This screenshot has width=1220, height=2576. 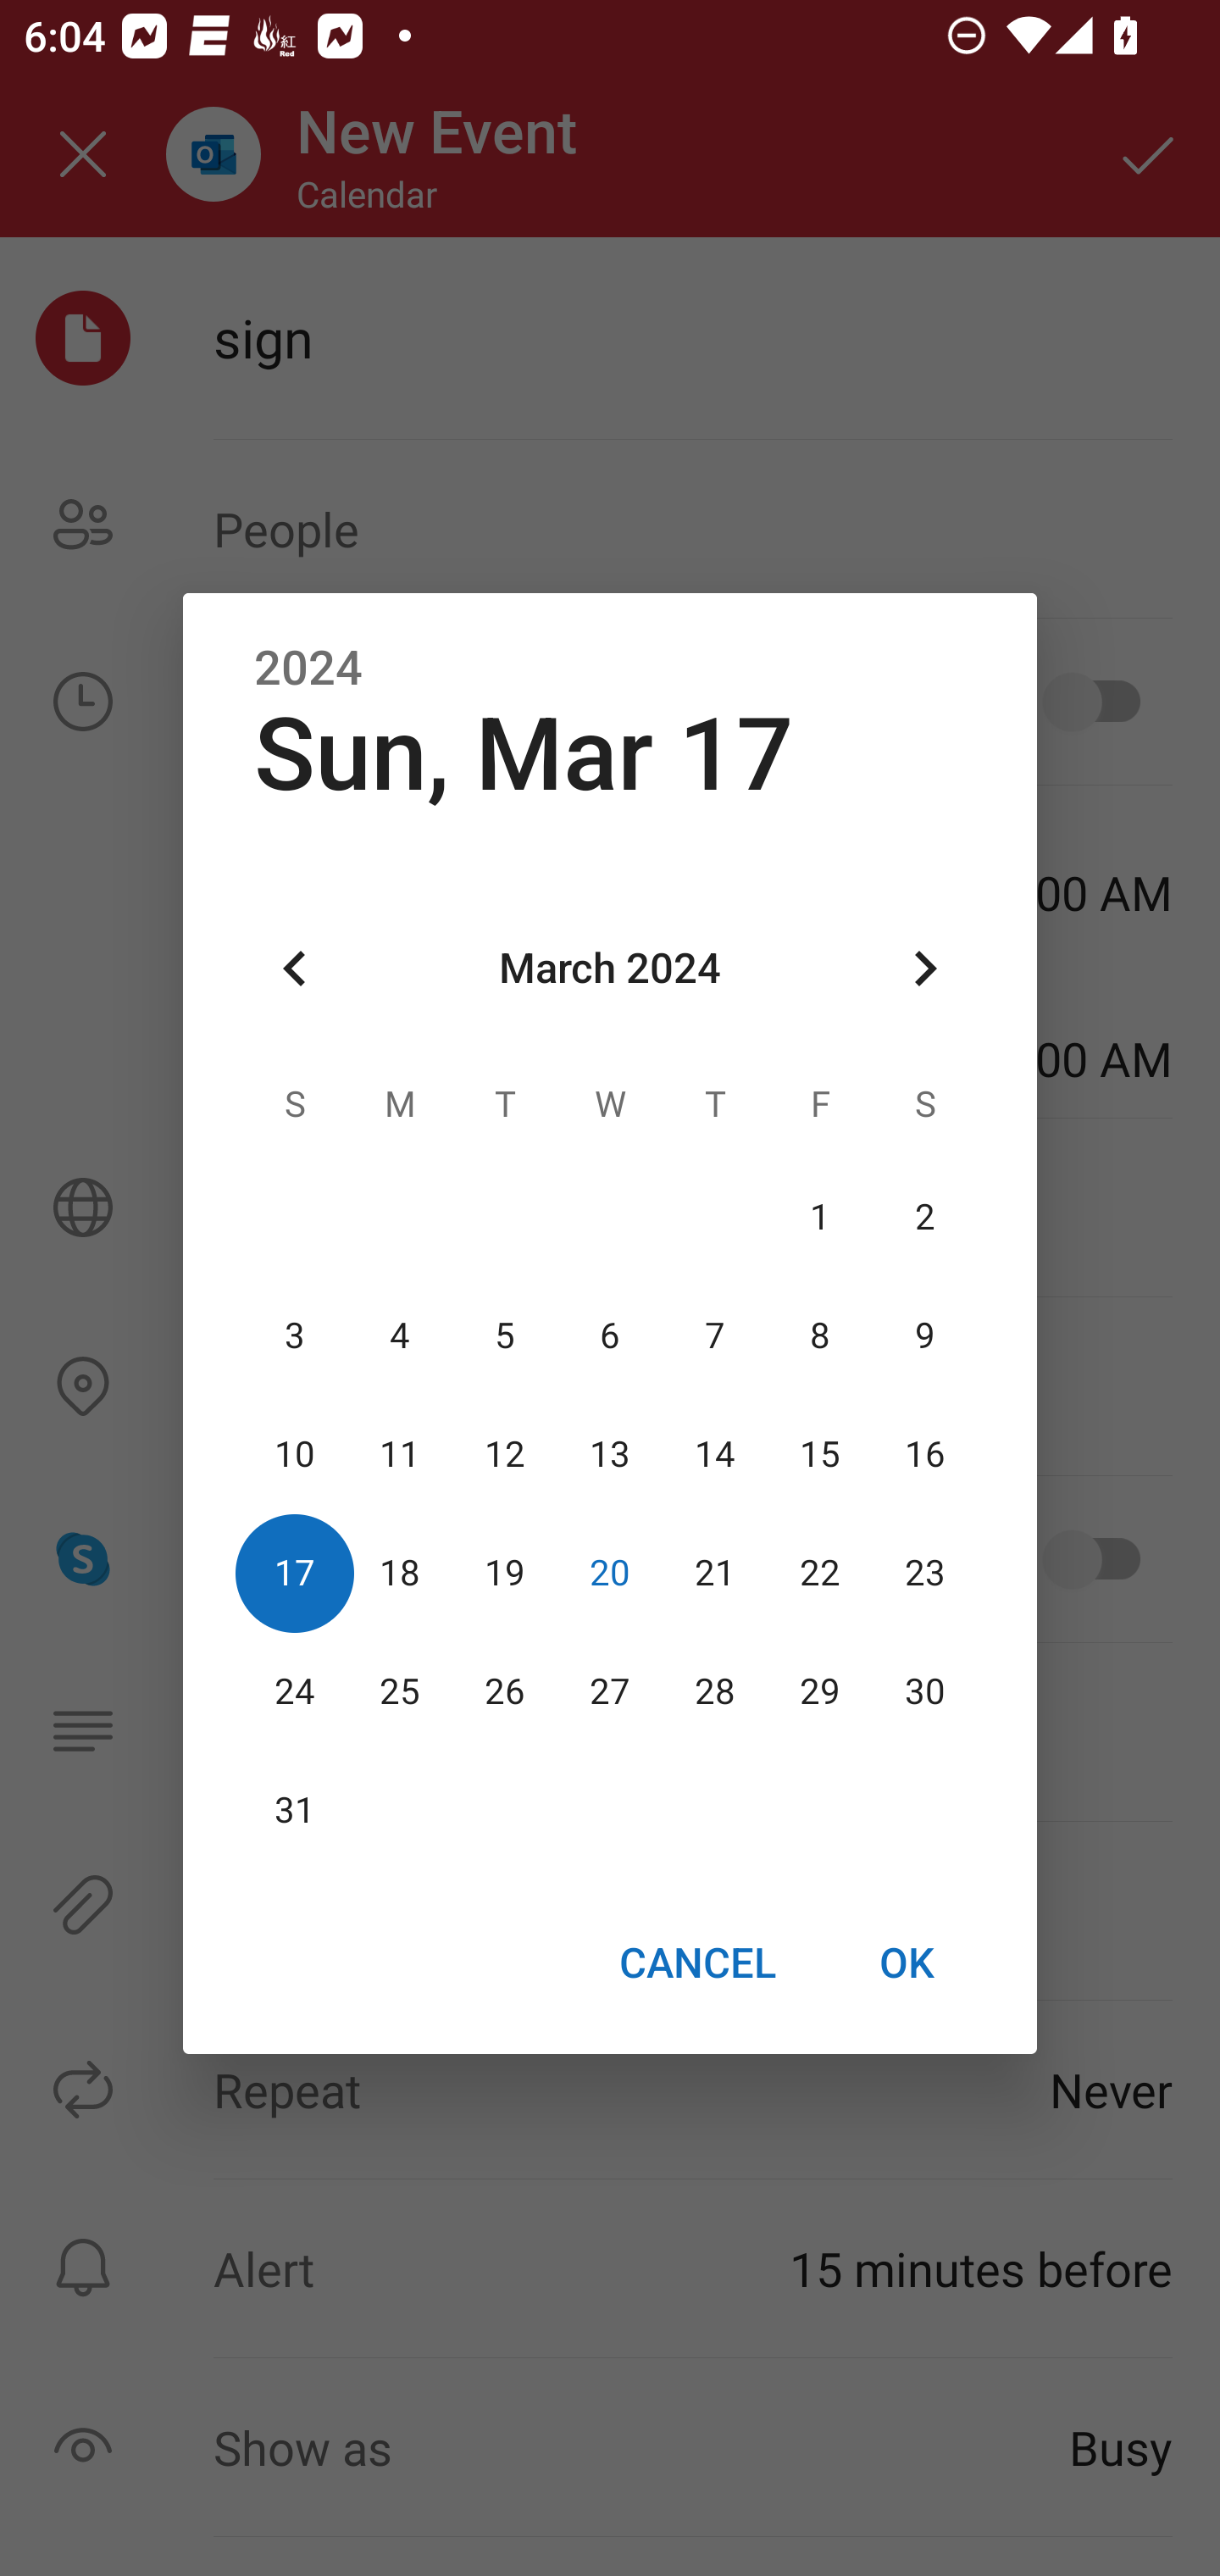 I want to click on 19 19 March 2024, so click(x=505, y=1574).